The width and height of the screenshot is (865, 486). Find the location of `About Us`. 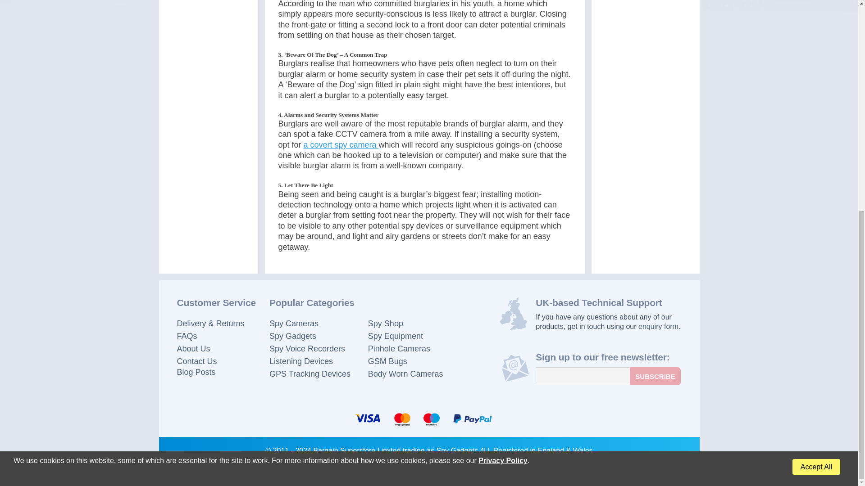

About Us is located at coordinates (215, 349).